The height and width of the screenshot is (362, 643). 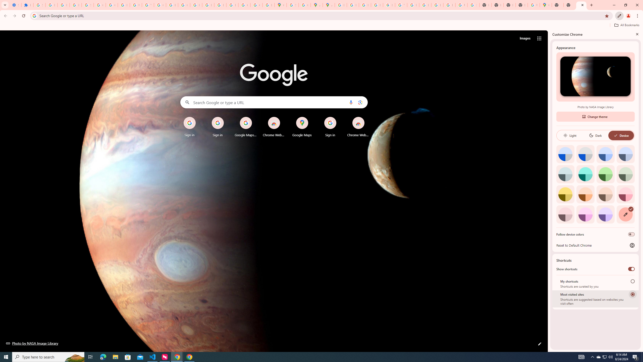 I want to click on Fuchsia, so click(x=585, y=214).